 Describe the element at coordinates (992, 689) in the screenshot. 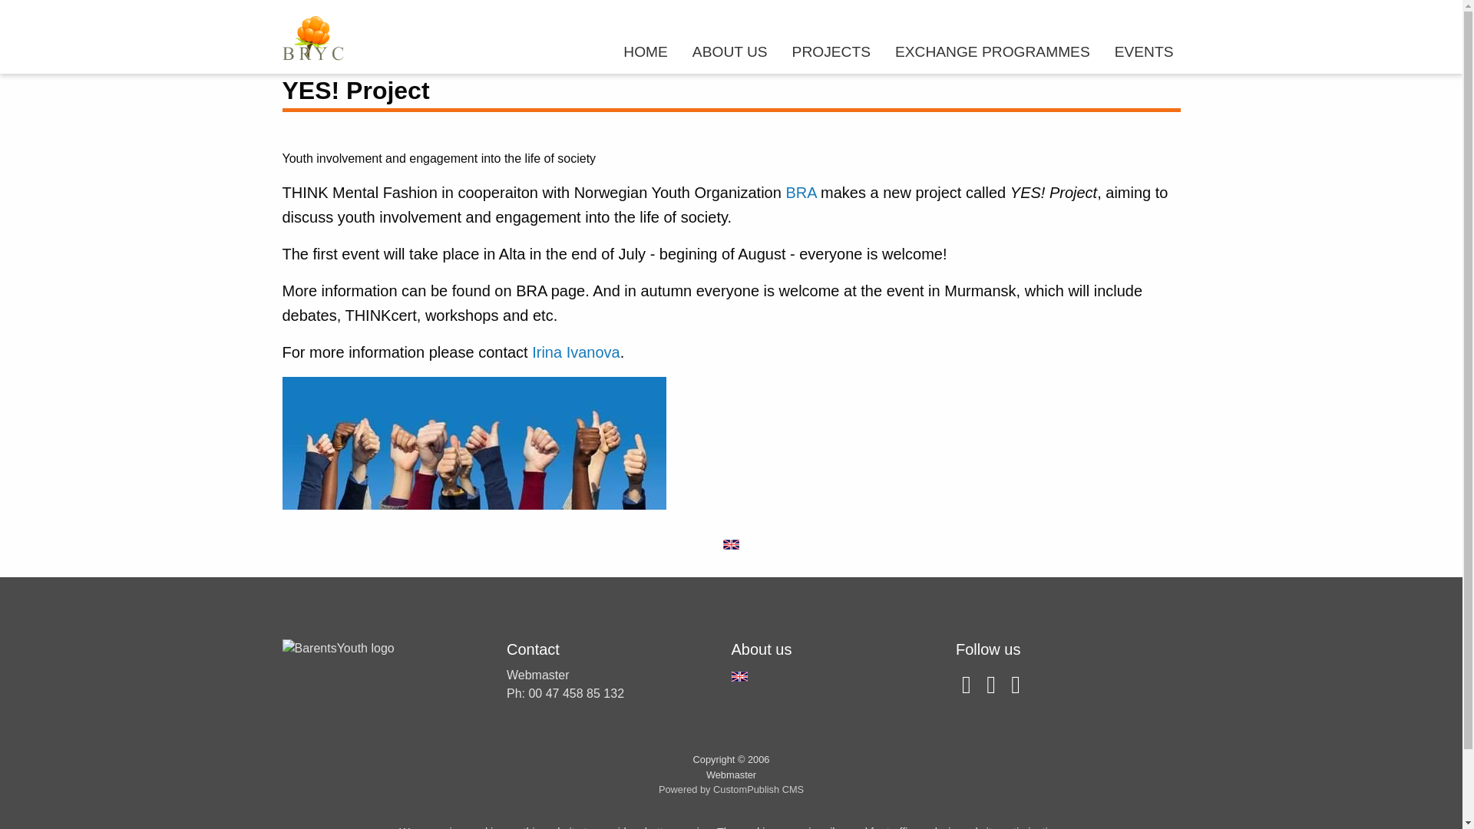

I see `instagram` at that location.